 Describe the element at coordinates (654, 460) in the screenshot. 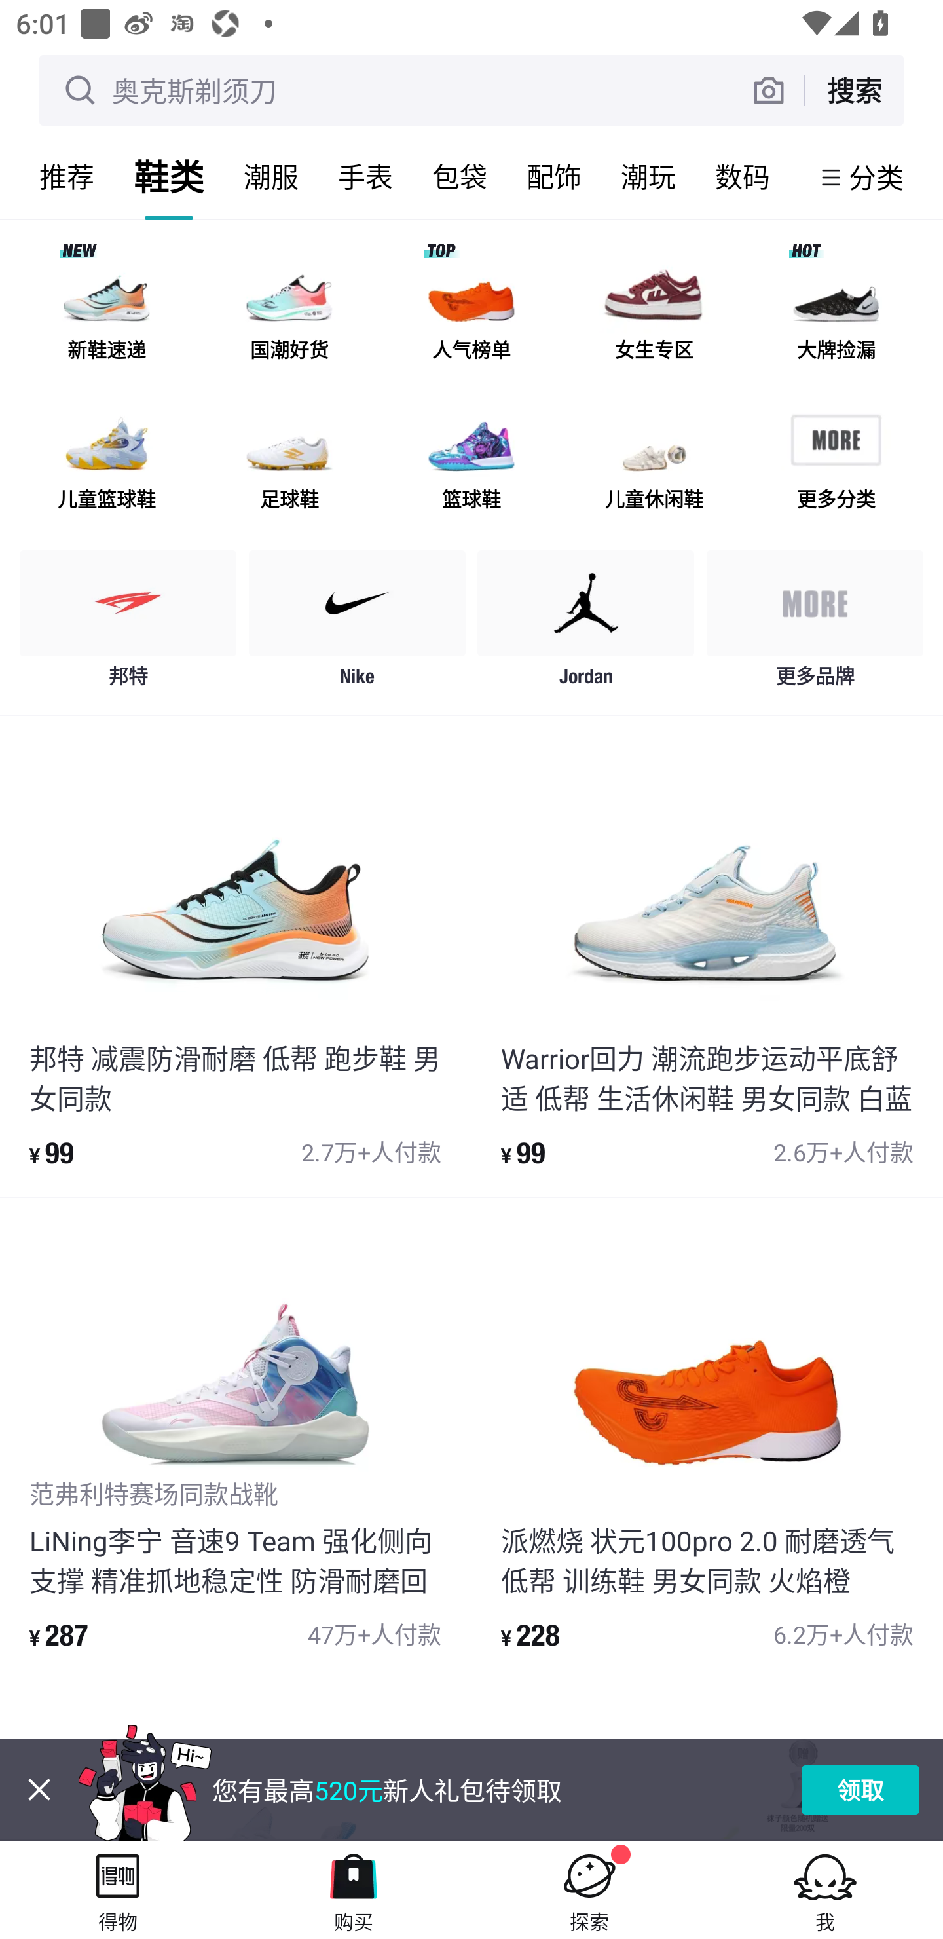

I see `儿童休闲鞋` at that location.